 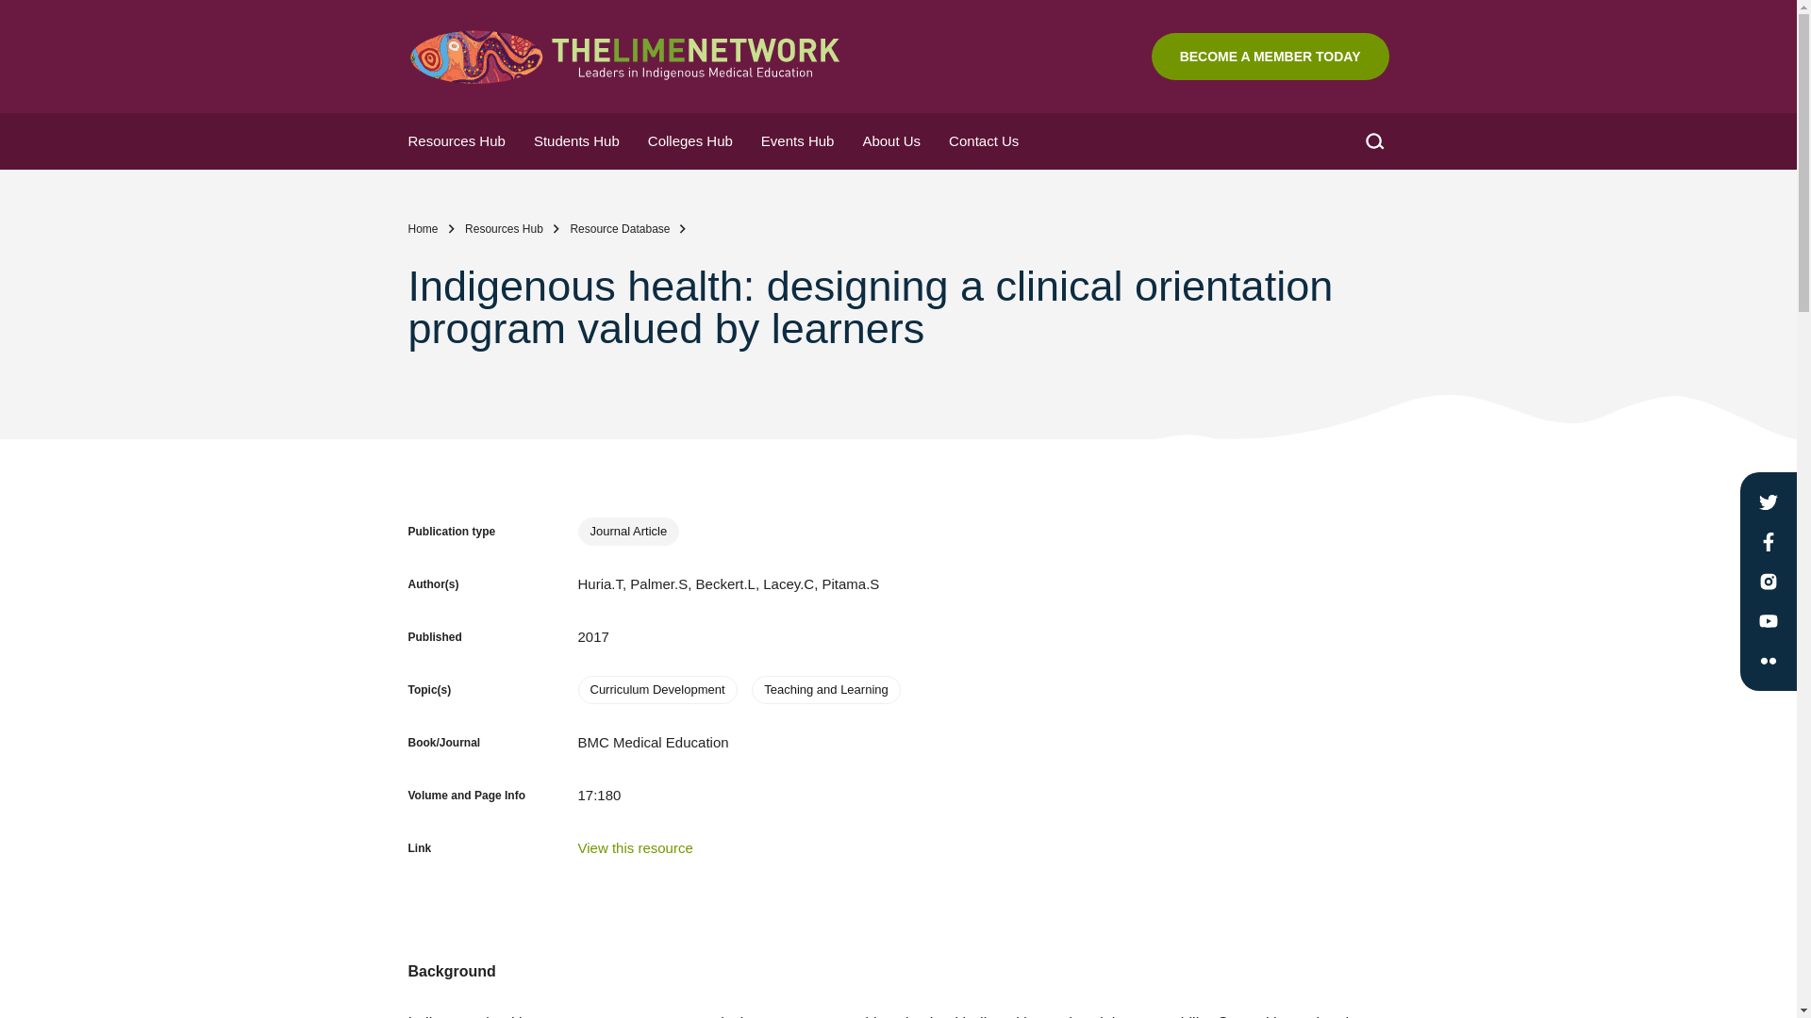 What do you see at coordinates (798, 141) in the screenshot?
I see `Events Hub` at bounding box center [798, 141].